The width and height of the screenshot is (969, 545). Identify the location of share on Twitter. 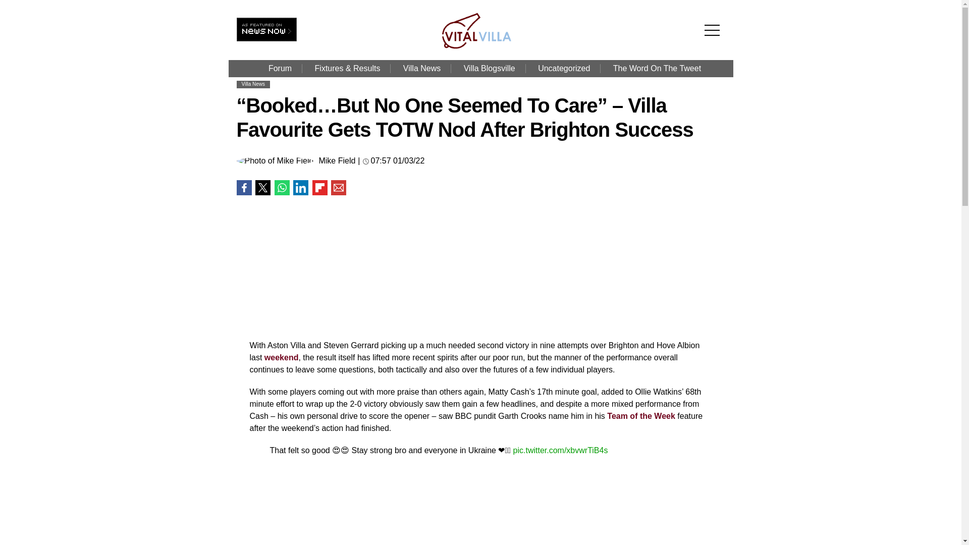
(262, 188).